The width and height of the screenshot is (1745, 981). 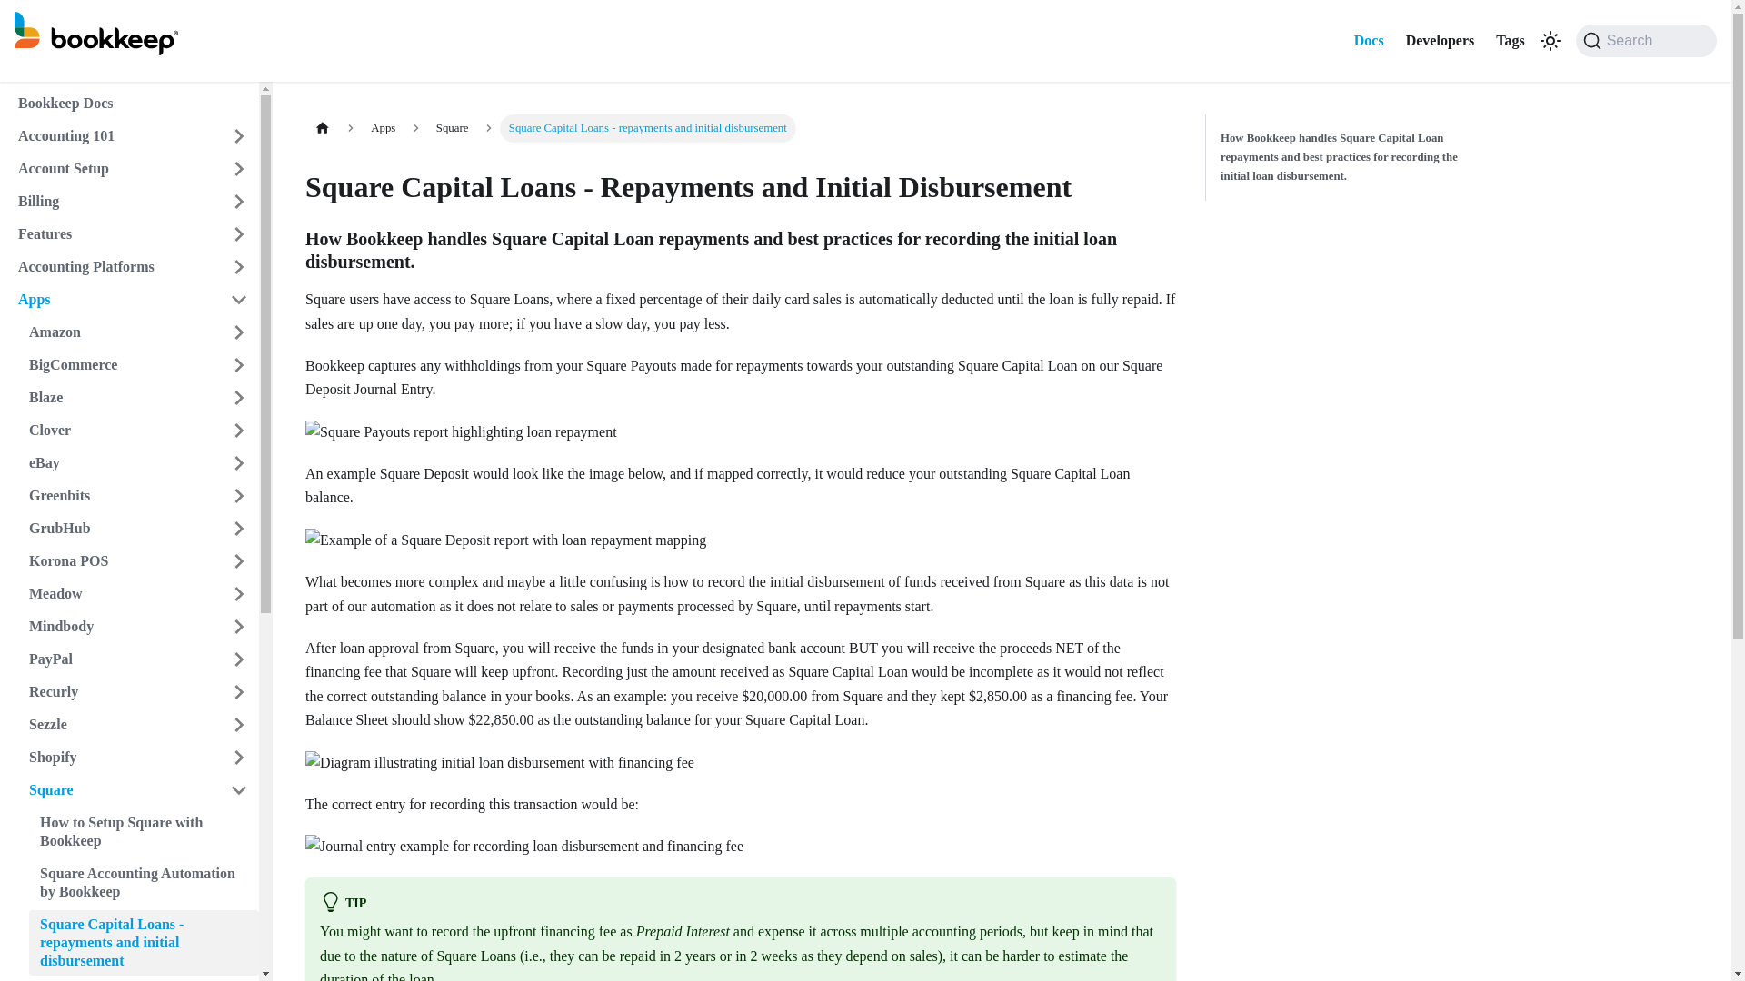 What do you see at coordinates (113, 300) in the screenshot?
I see `Apps` at bounding box center [113, 300].